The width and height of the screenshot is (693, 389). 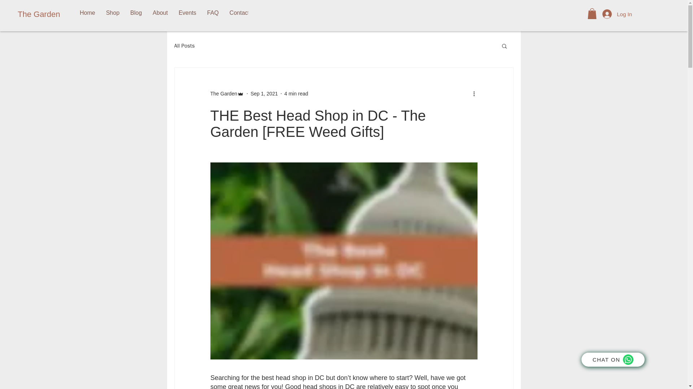 I want to click on FAQ, so click(x=213, y=14).